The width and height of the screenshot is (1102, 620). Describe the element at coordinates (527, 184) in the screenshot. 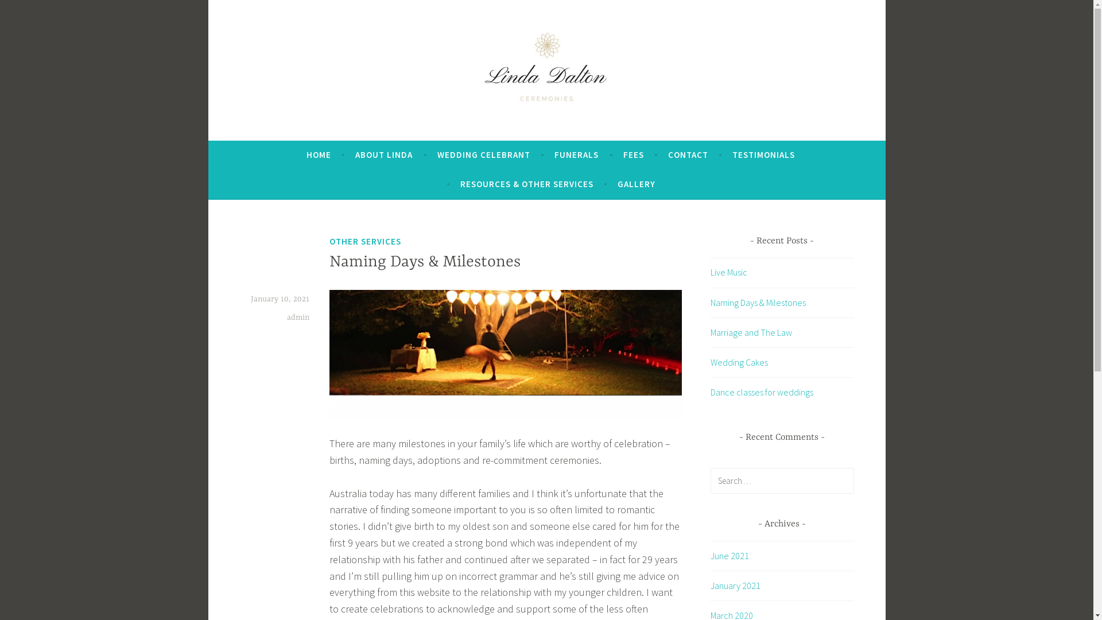

I see `RESOURCES & OTHER SERVICES` at that location.